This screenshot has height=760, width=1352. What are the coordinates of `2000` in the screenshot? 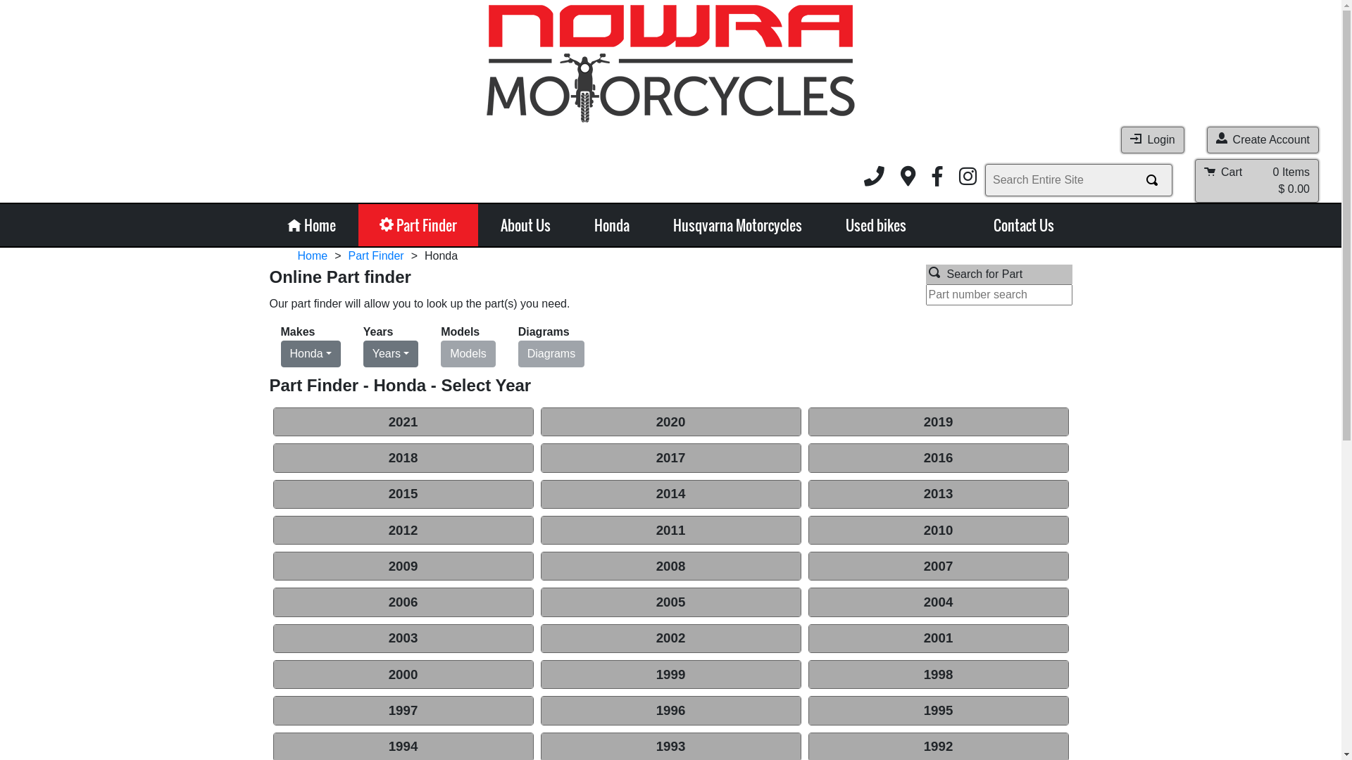 It's located at (403, 674).